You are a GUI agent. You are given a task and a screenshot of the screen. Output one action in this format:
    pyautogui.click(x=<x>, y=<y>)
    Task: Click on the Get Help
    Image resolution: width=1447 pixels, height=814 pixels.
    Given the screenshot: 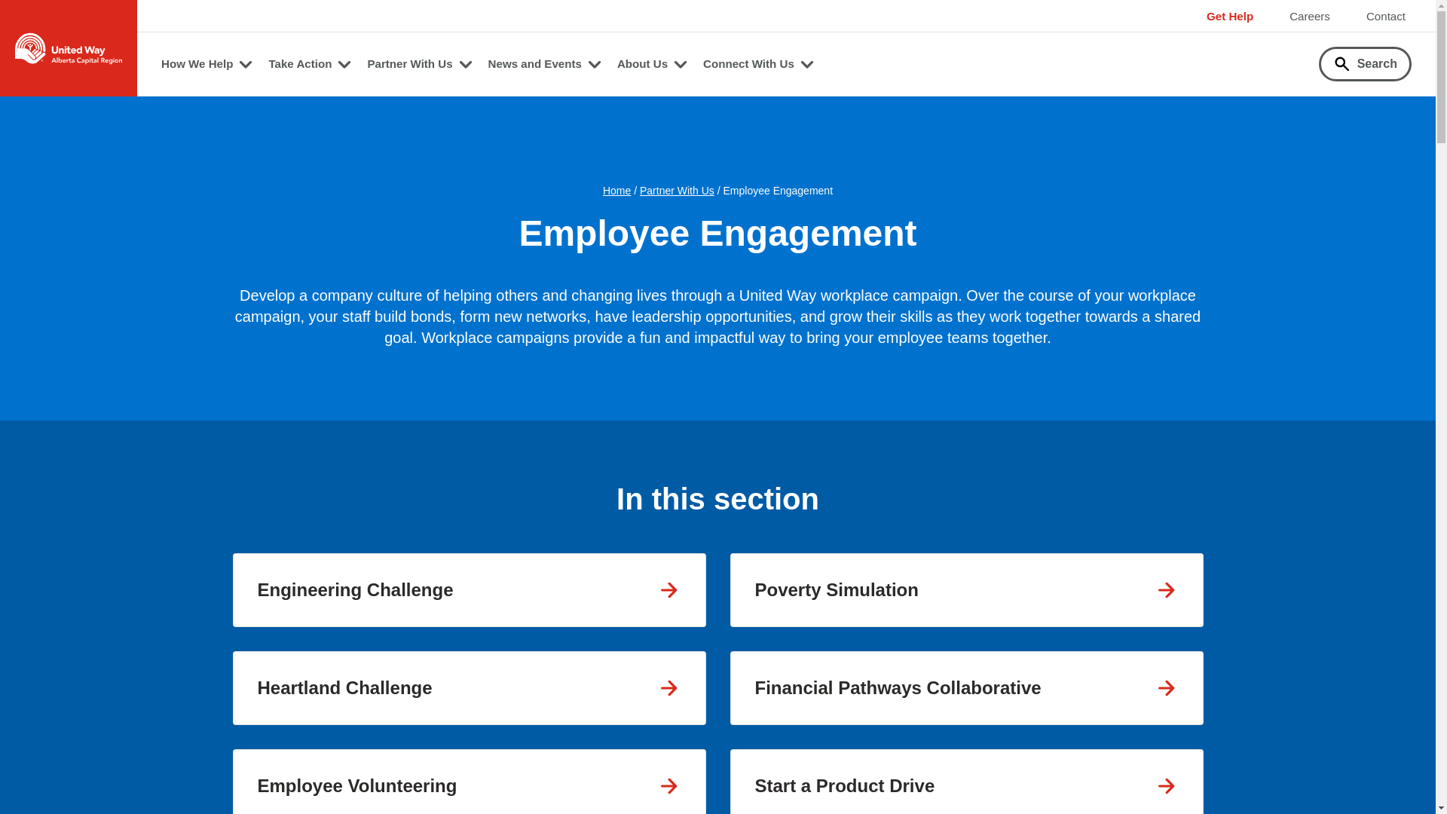 What is the action you would take?
    pyautogui.click(x=1230, y=16)
    